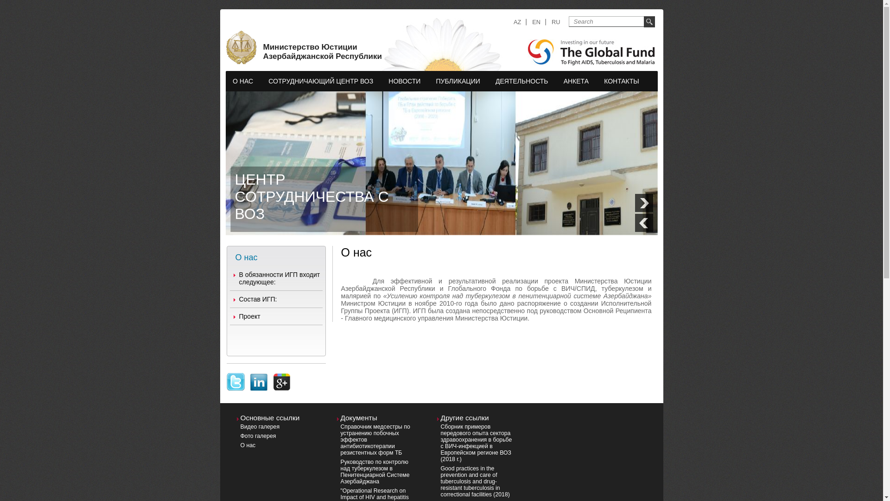 Image resolution: width=890 pixels, height=501 pixels. What do you see at coordinates (517, 22) in the screenshot?
I see `AZ` at bounding box center [517, 22].